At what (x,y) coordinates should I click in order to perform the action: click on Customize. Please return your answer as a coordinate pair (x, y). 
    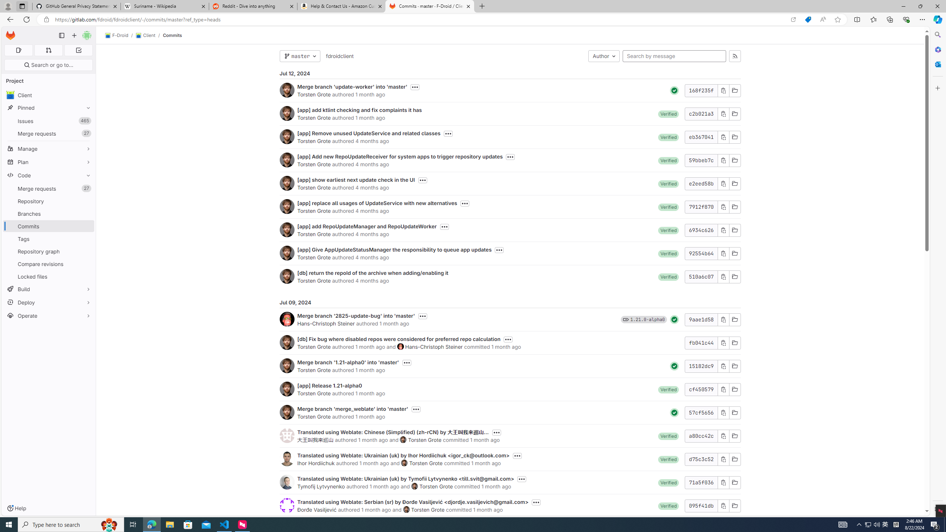
    Looking at the image, I should click on (937, 88).